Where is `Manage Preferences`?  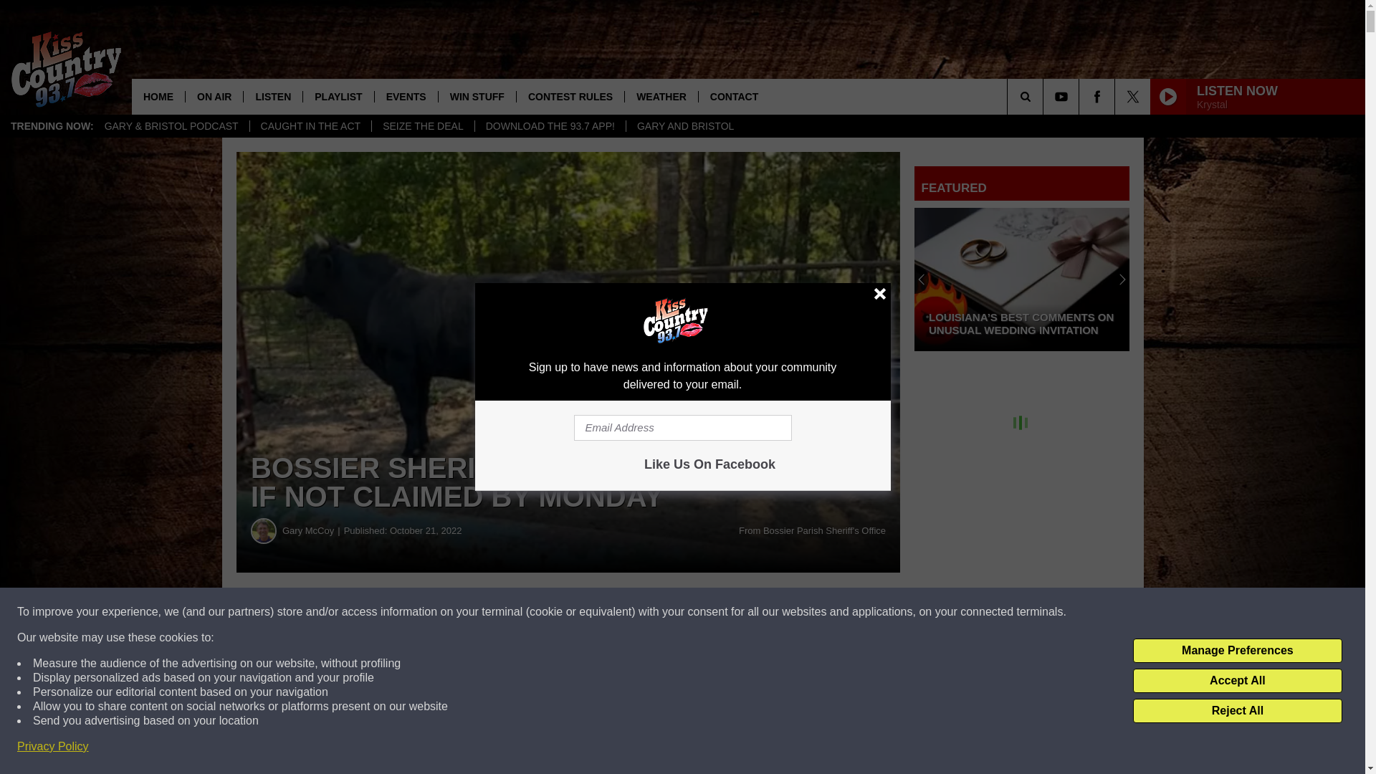
Manage Preferences is located at coordinates (1237, 651).